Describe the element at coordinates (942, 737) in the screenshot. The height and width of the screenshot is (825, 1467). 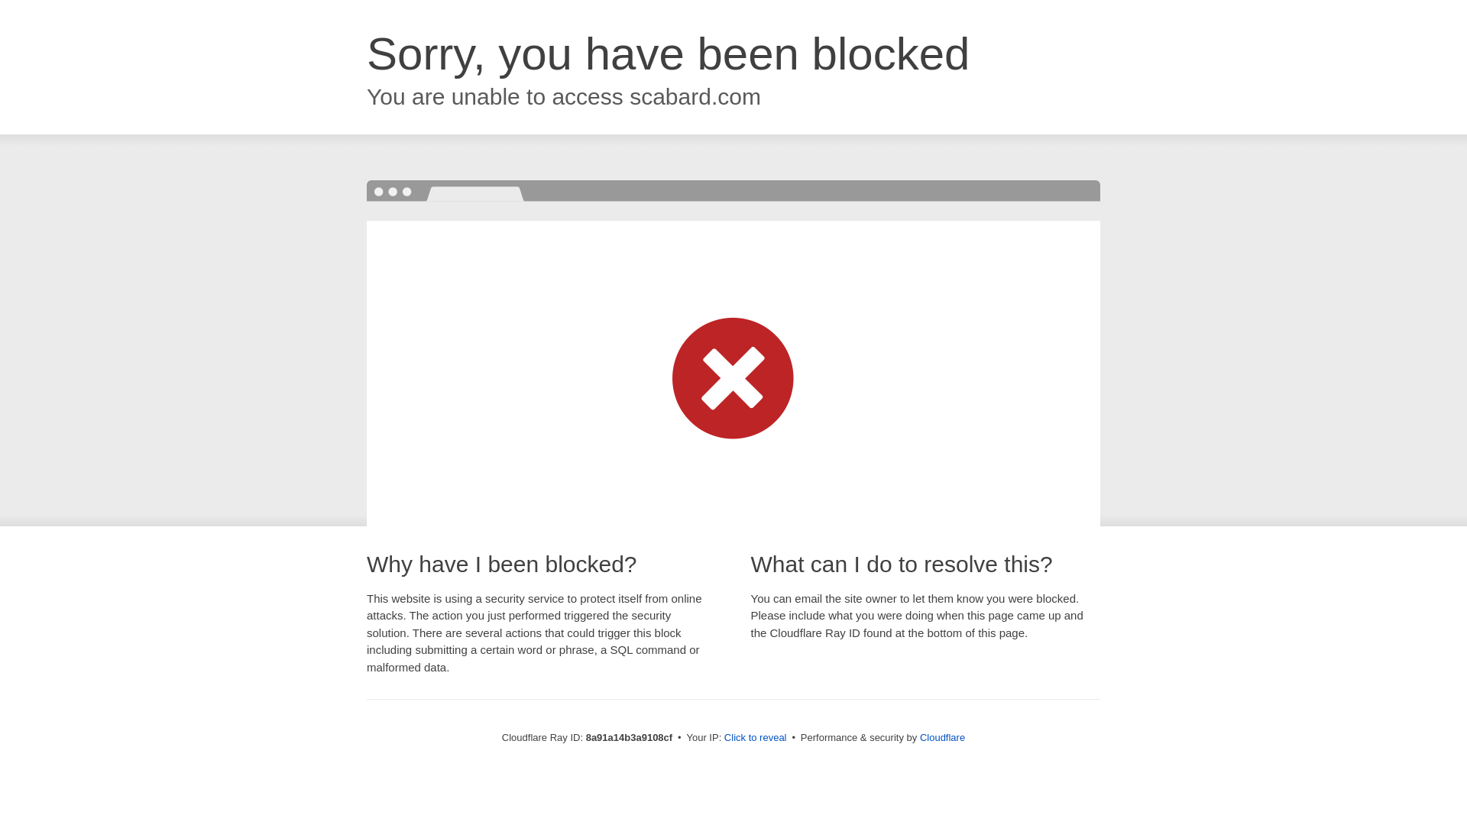
I see `Cloudflare` at that location.